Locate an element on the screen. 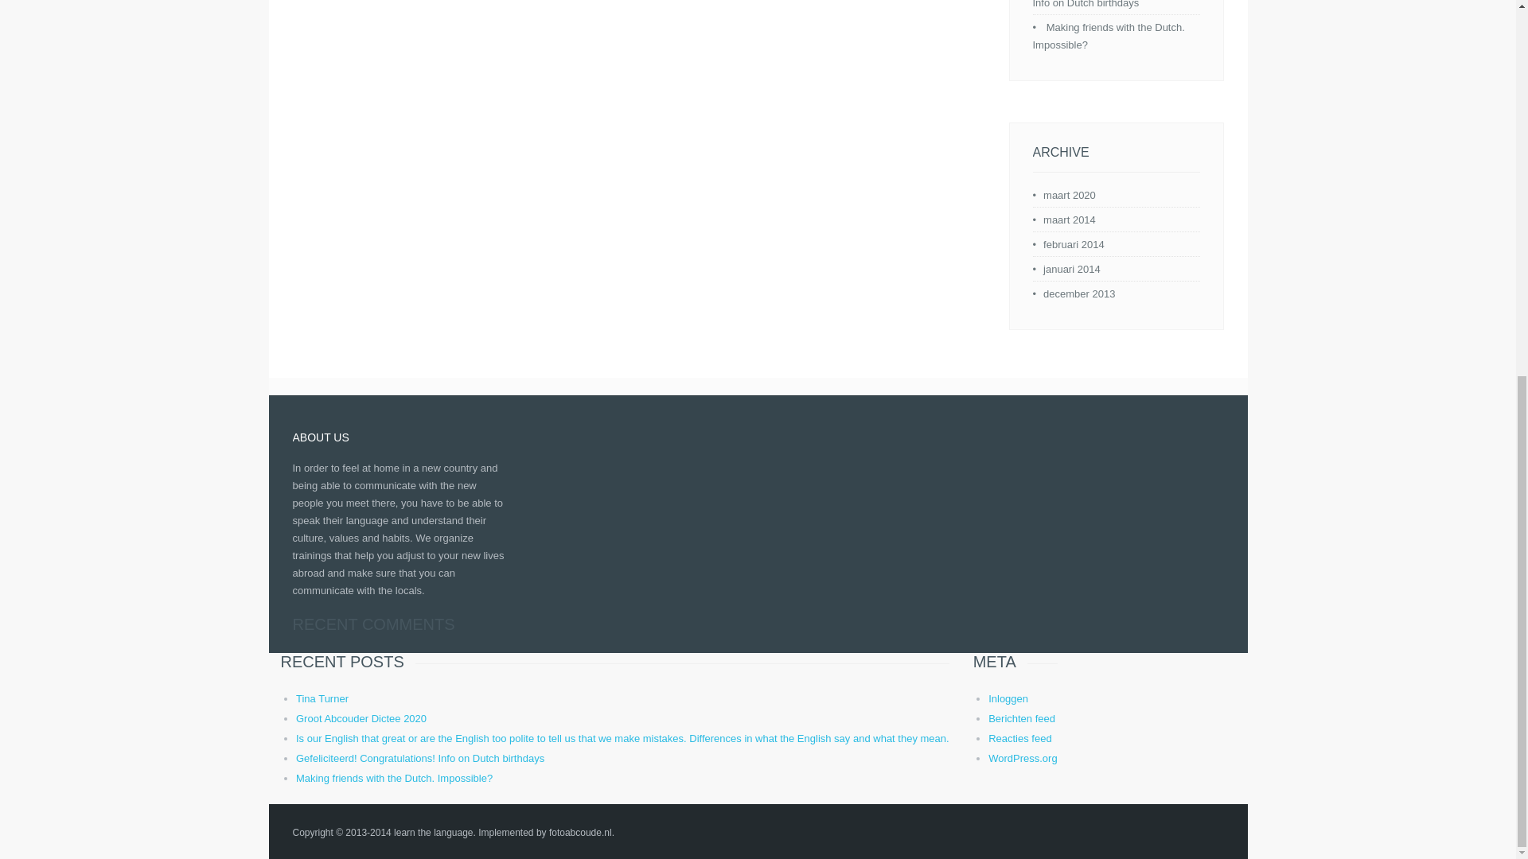  Berichten feed is located at coordinates (1022, 719).